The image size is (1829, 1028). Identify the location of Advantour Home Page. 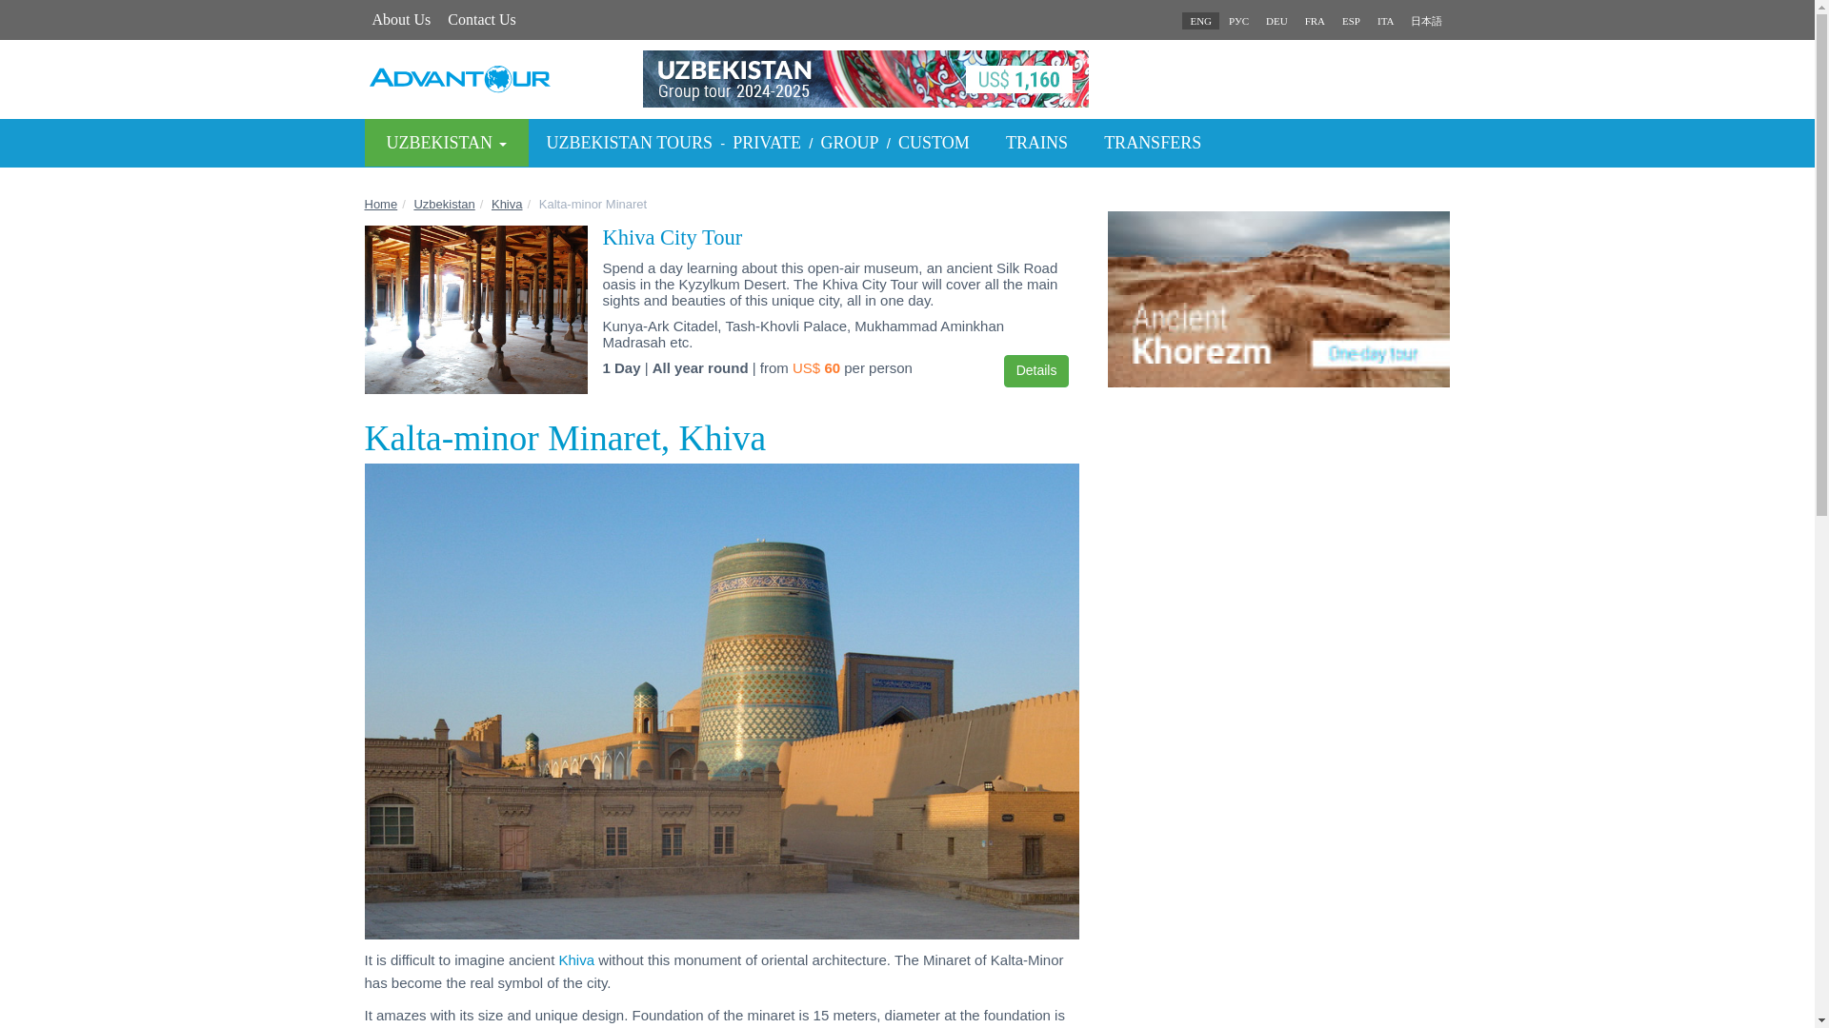
(380, 204).